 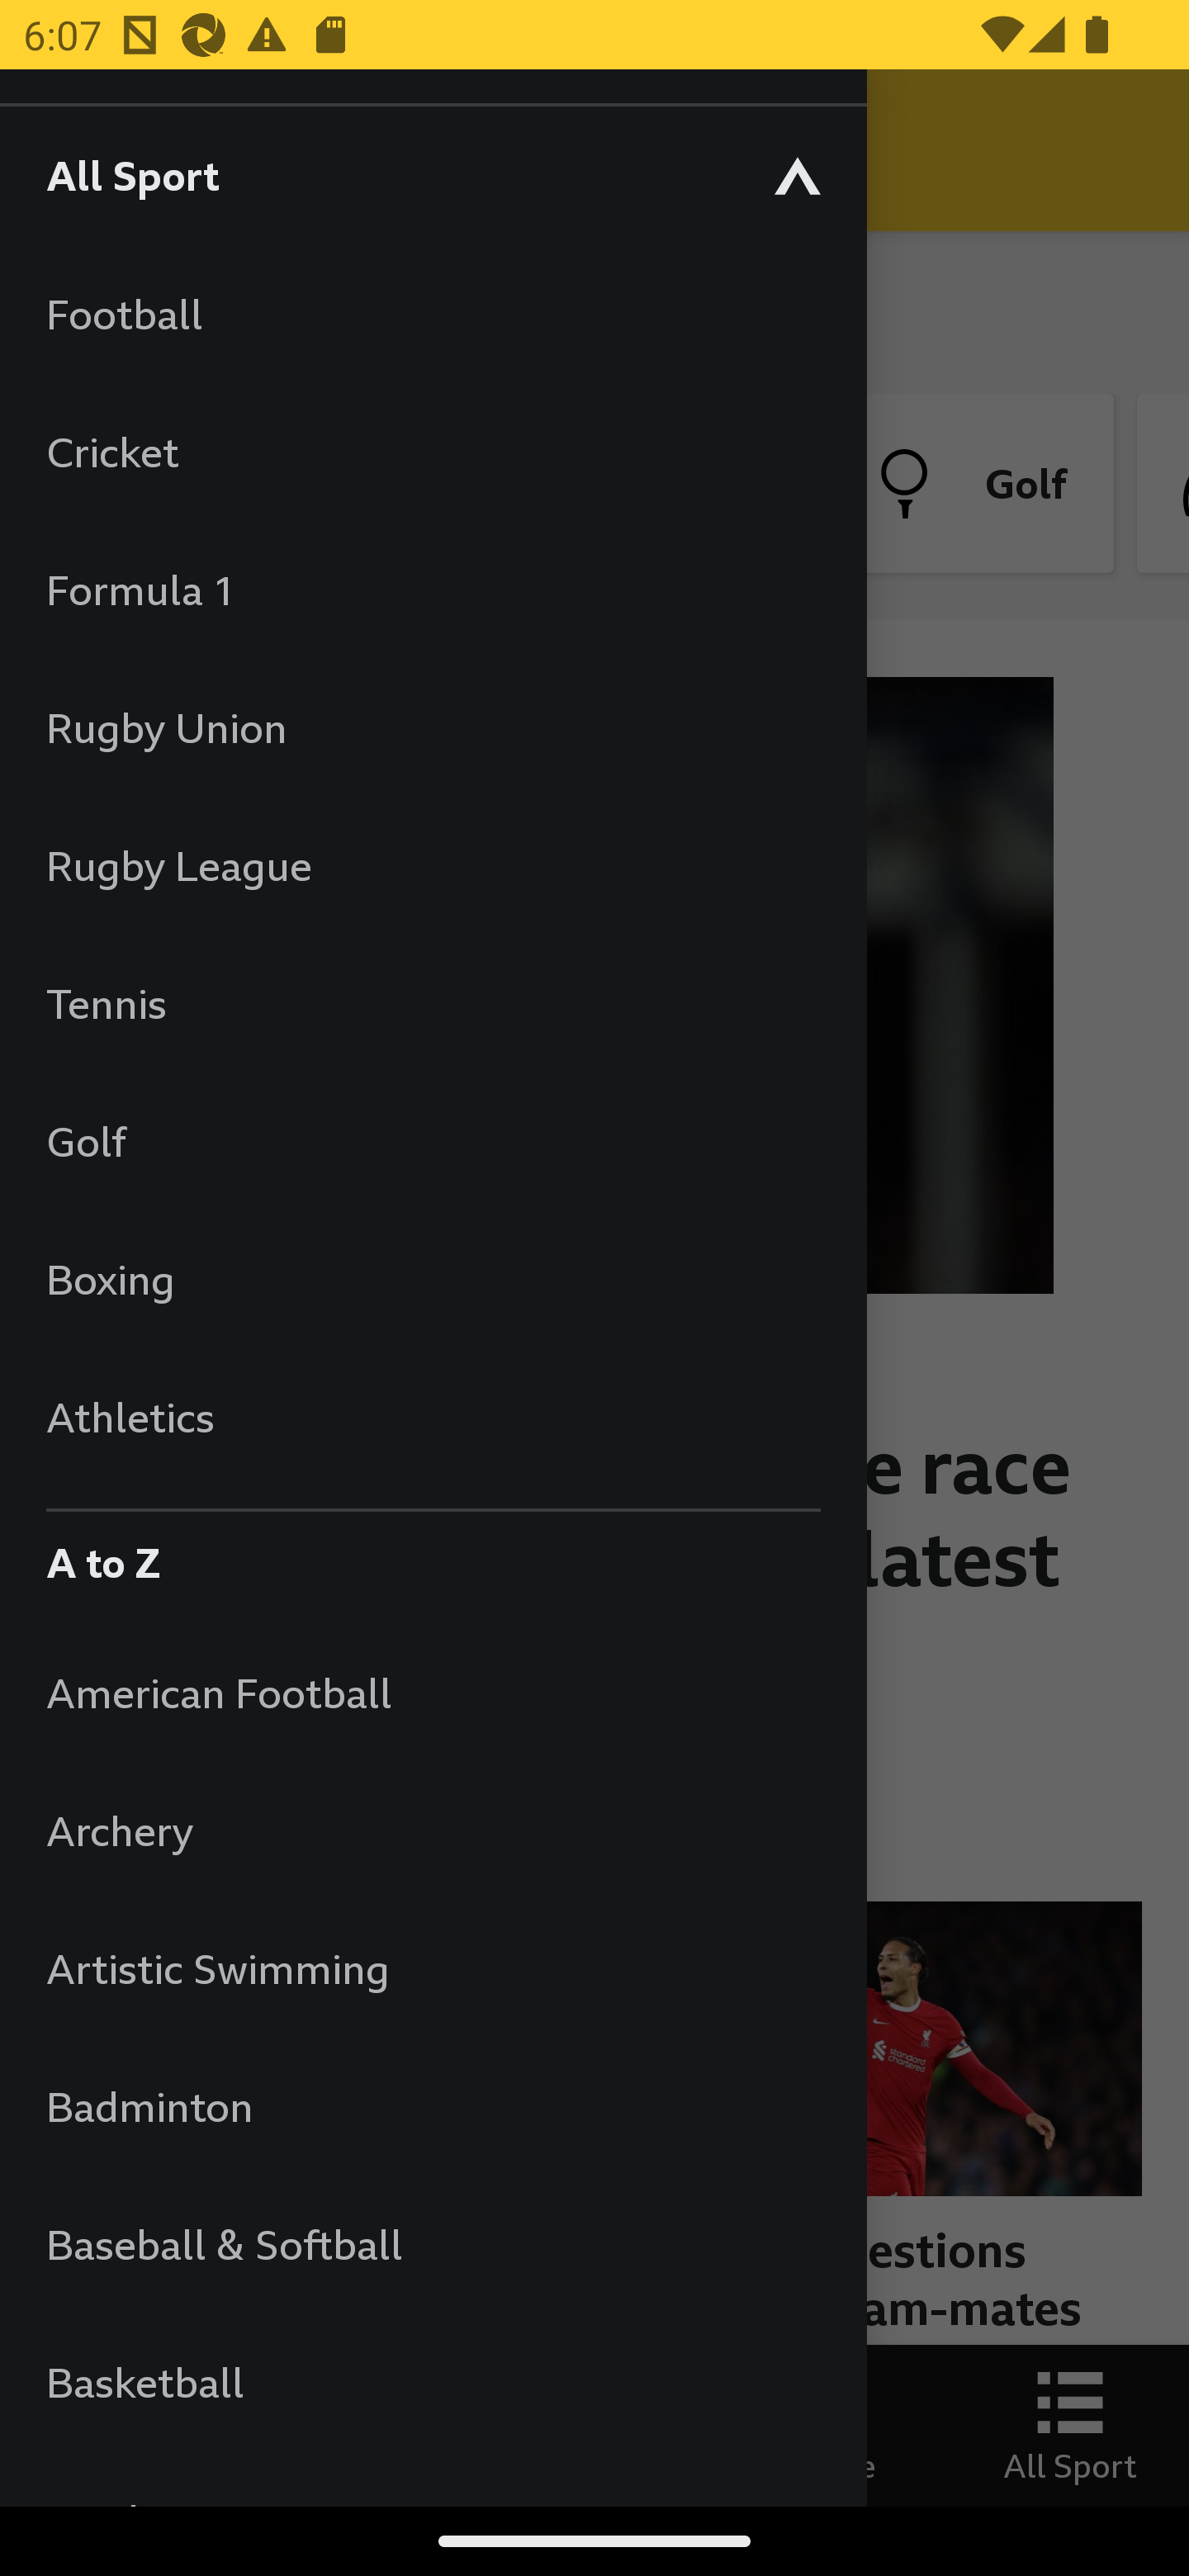 I want to click on Cricket, so click(x=433, y=451).